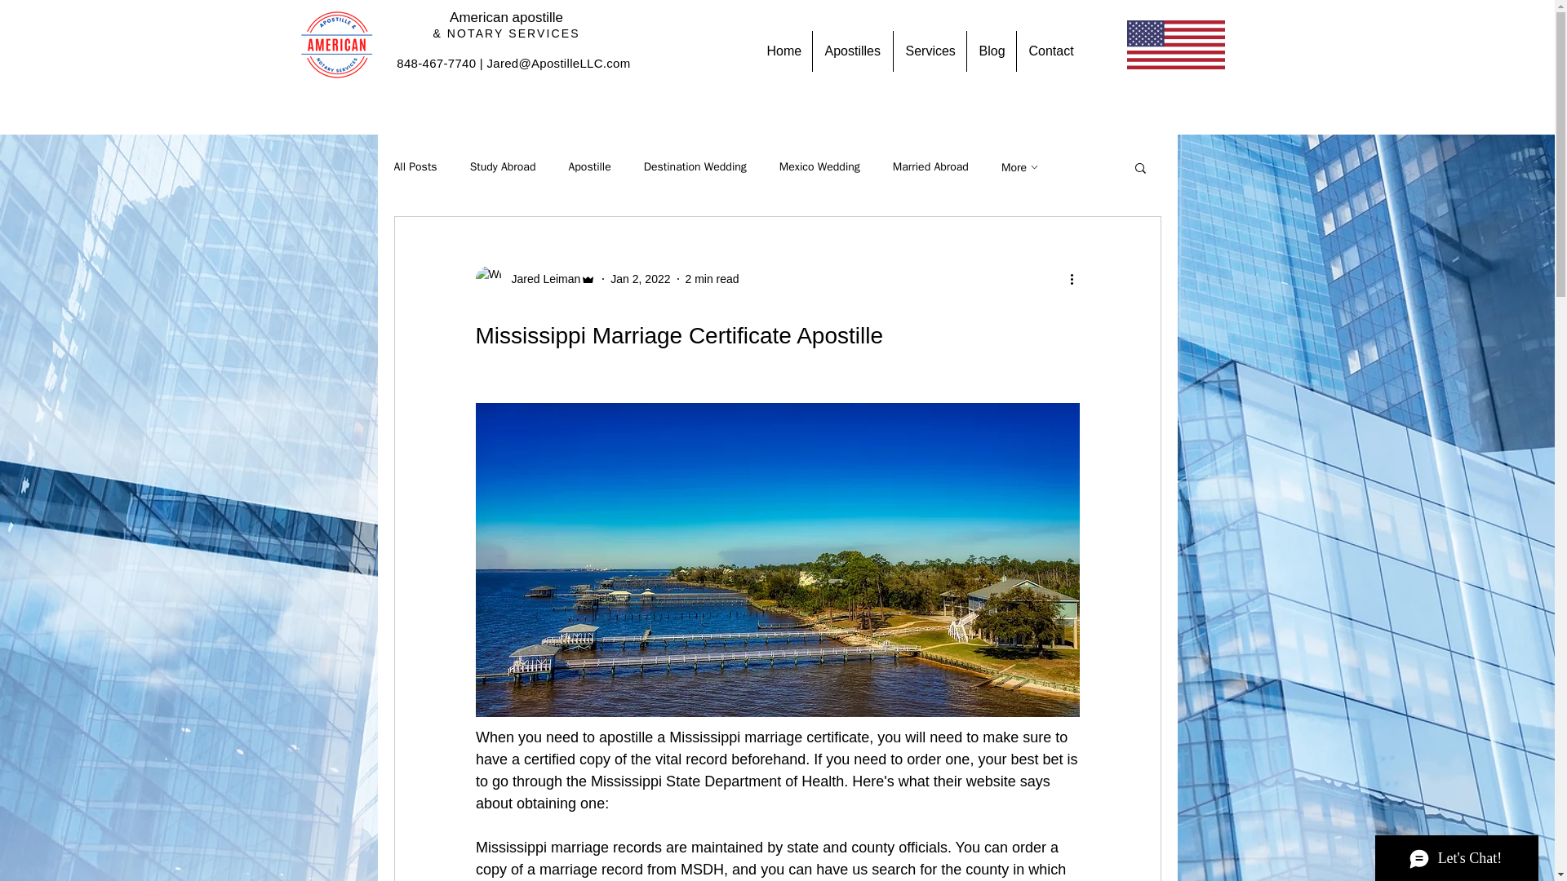 This screenshot has height=881, width=1567. What do you see at coordinates (415, 166) in the screenshot?
I see `All Posts` at bounding box center [415, 166].